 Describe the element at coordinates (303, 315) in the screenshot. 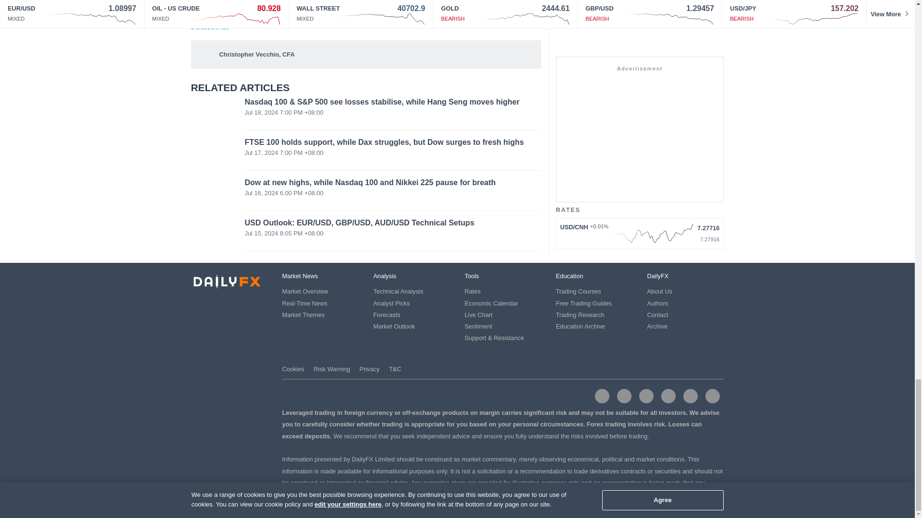

I see `Market Themes` at that location.